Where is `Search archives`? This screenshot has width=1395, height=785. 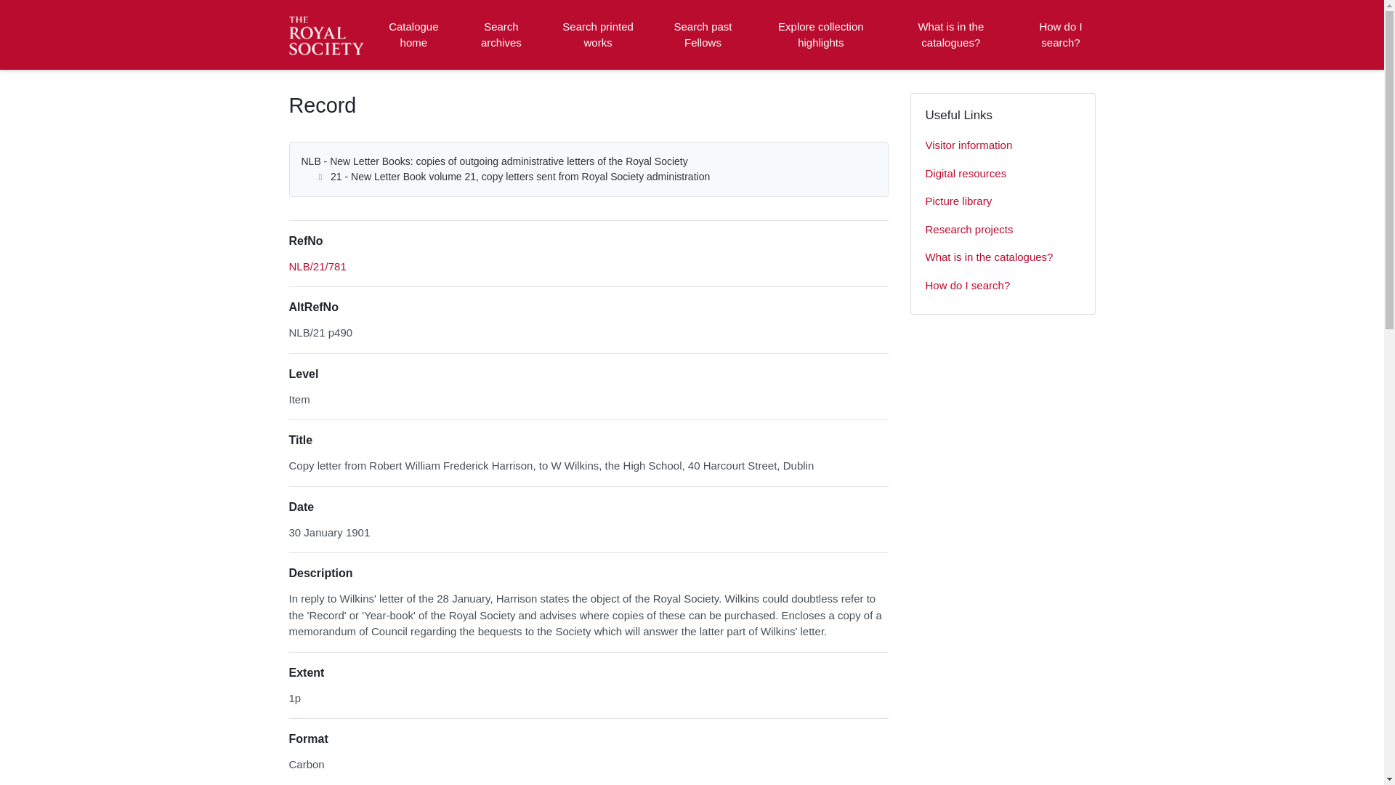
Search archives is located at coordinates (501, 35).